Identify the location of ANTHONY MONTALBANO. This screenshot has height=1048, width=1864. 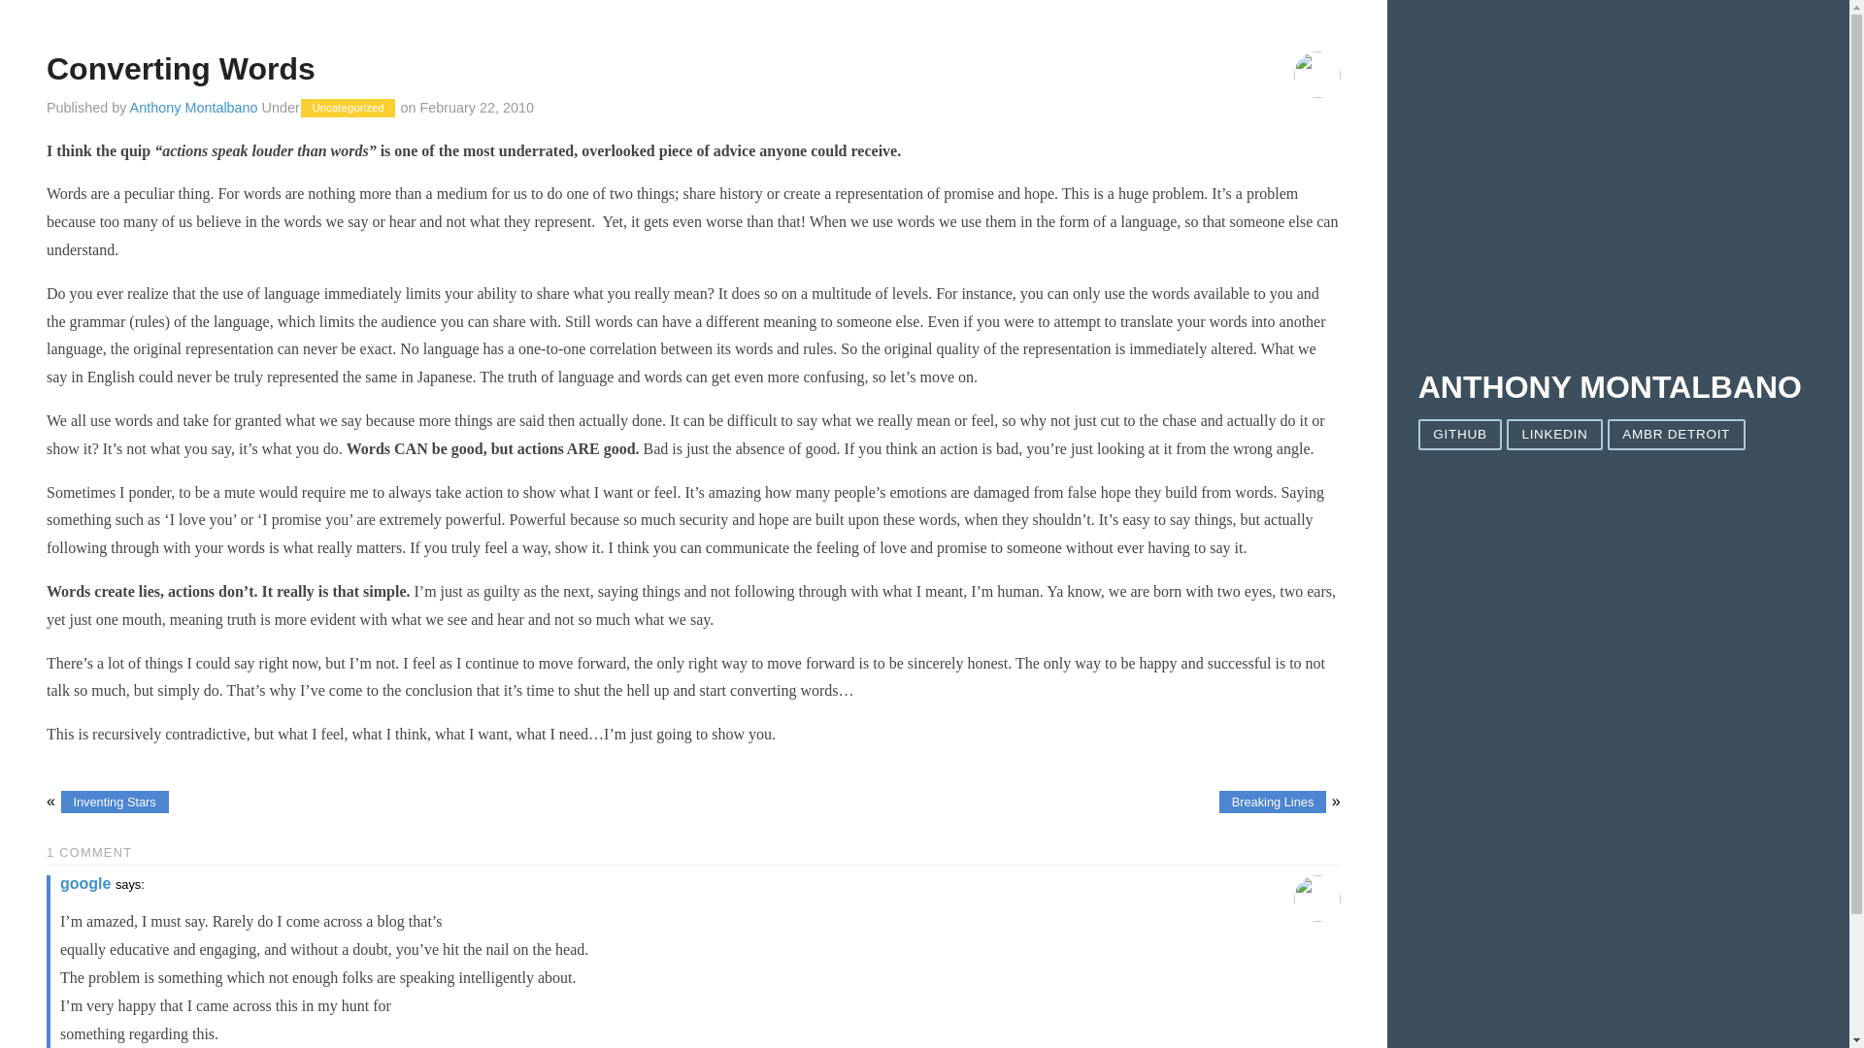
(1610, 386).